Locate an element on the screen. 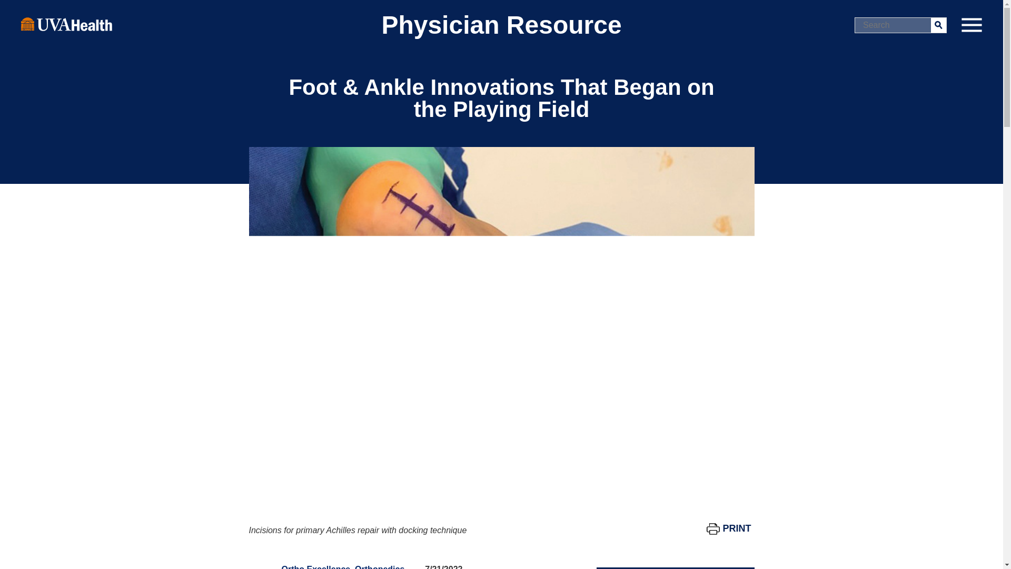  Ortho Excellence is located at coordinates (315, 567).